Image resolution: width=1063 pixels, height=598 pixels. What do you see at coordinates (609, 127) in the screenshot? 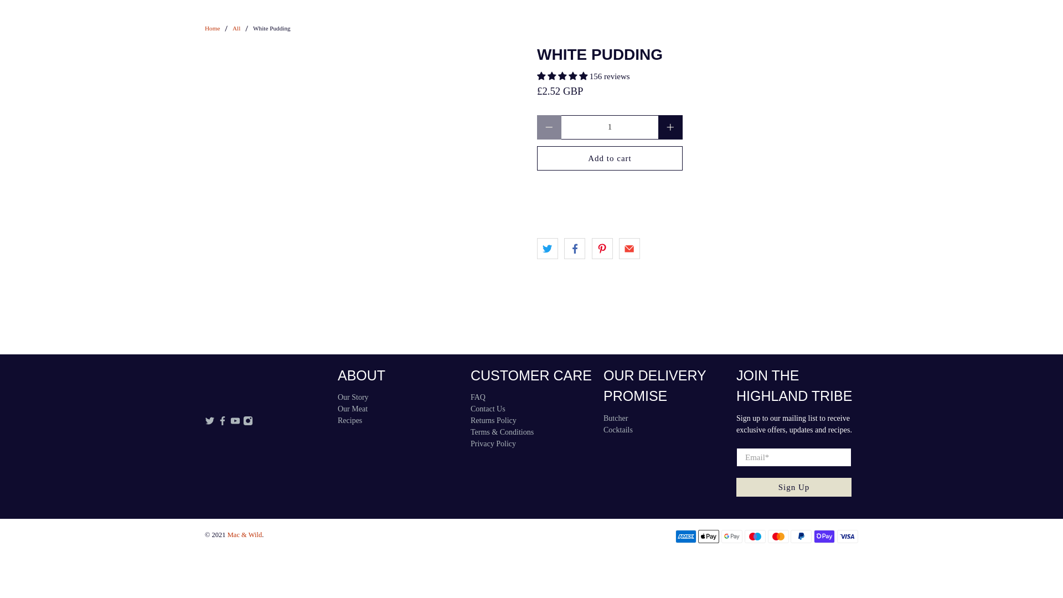
I see `1` at bounding box center [609, 127].